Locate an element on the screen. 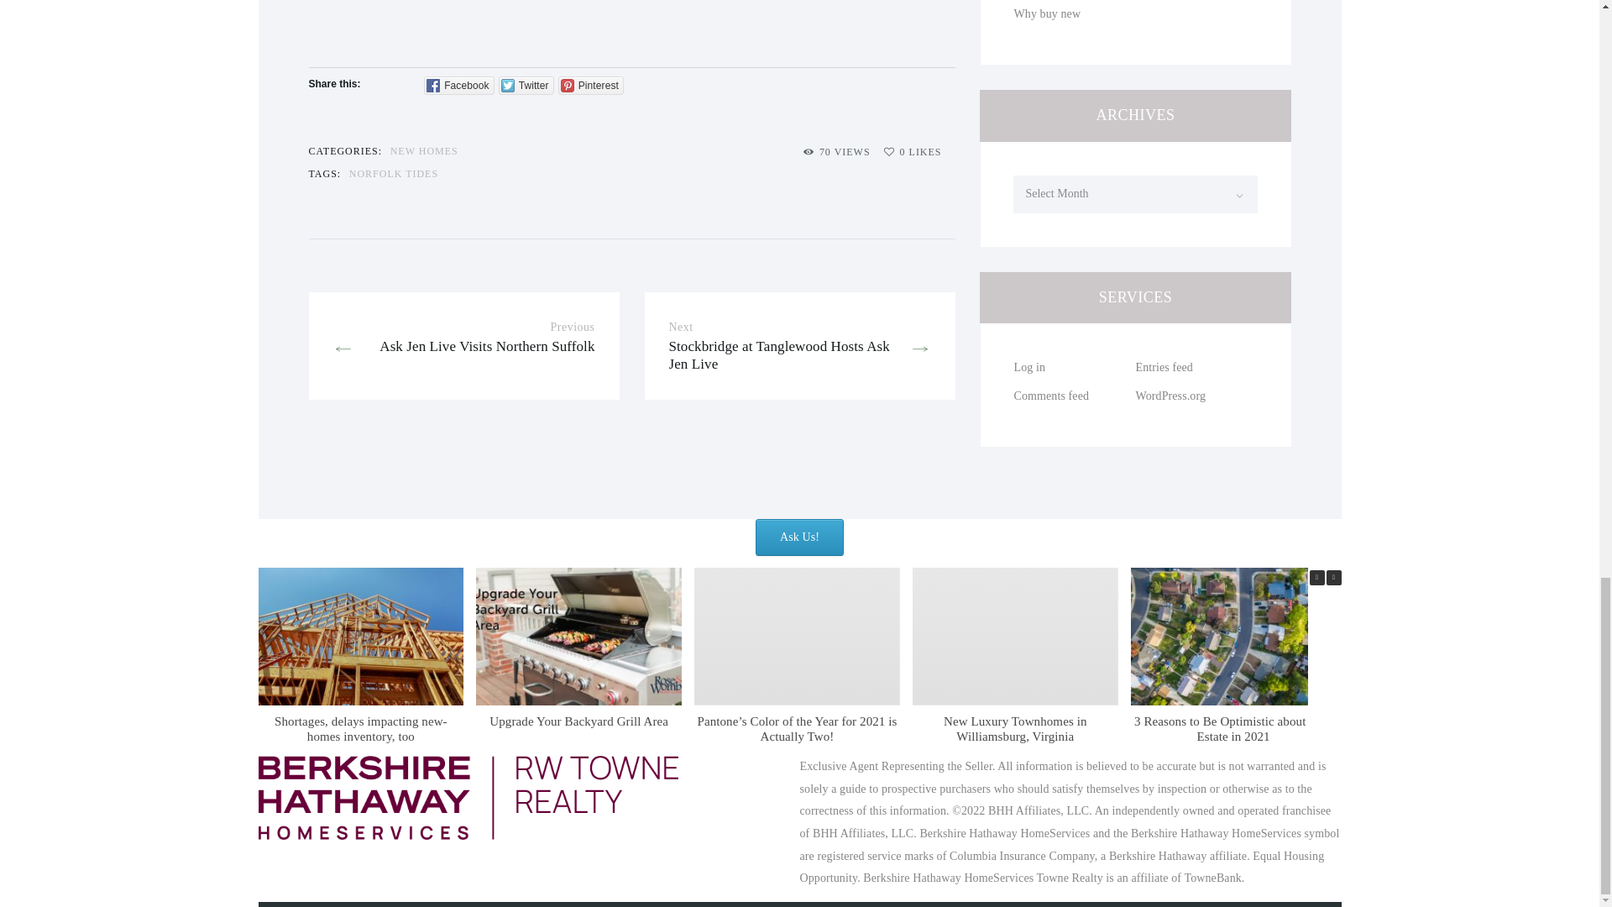 The height and width of the screenshot is (907, 1612). Previous is located at coordinates (1316, 578).